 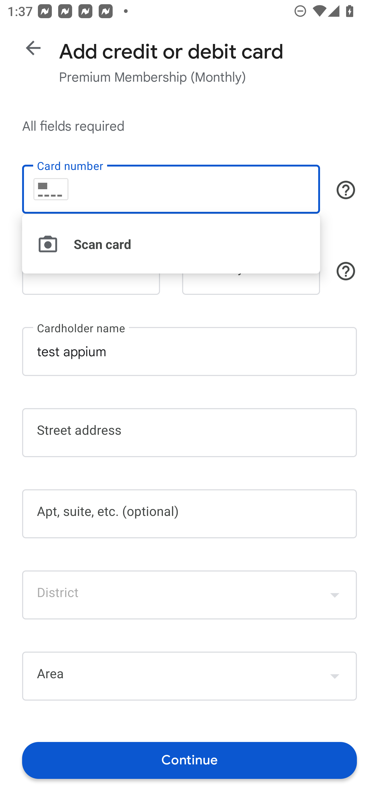 I want to click on Card number, so click(x=171, y=189).